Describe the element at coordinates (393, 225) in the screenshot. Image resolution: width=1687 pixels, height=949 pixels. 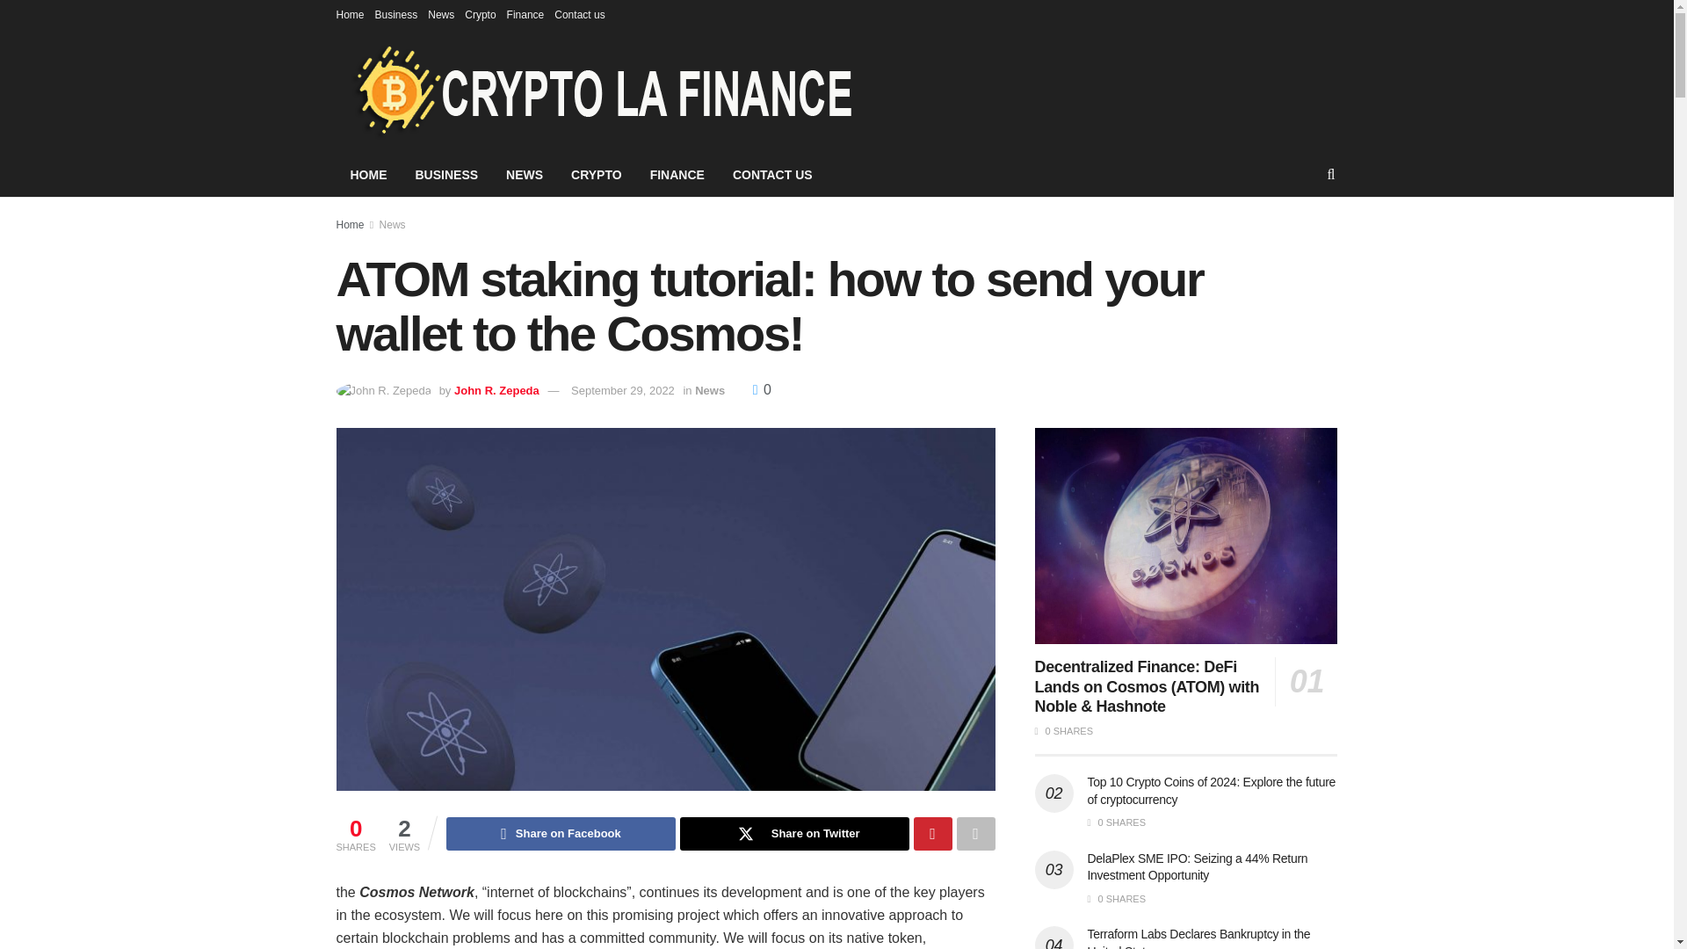
I see `News` at that location.